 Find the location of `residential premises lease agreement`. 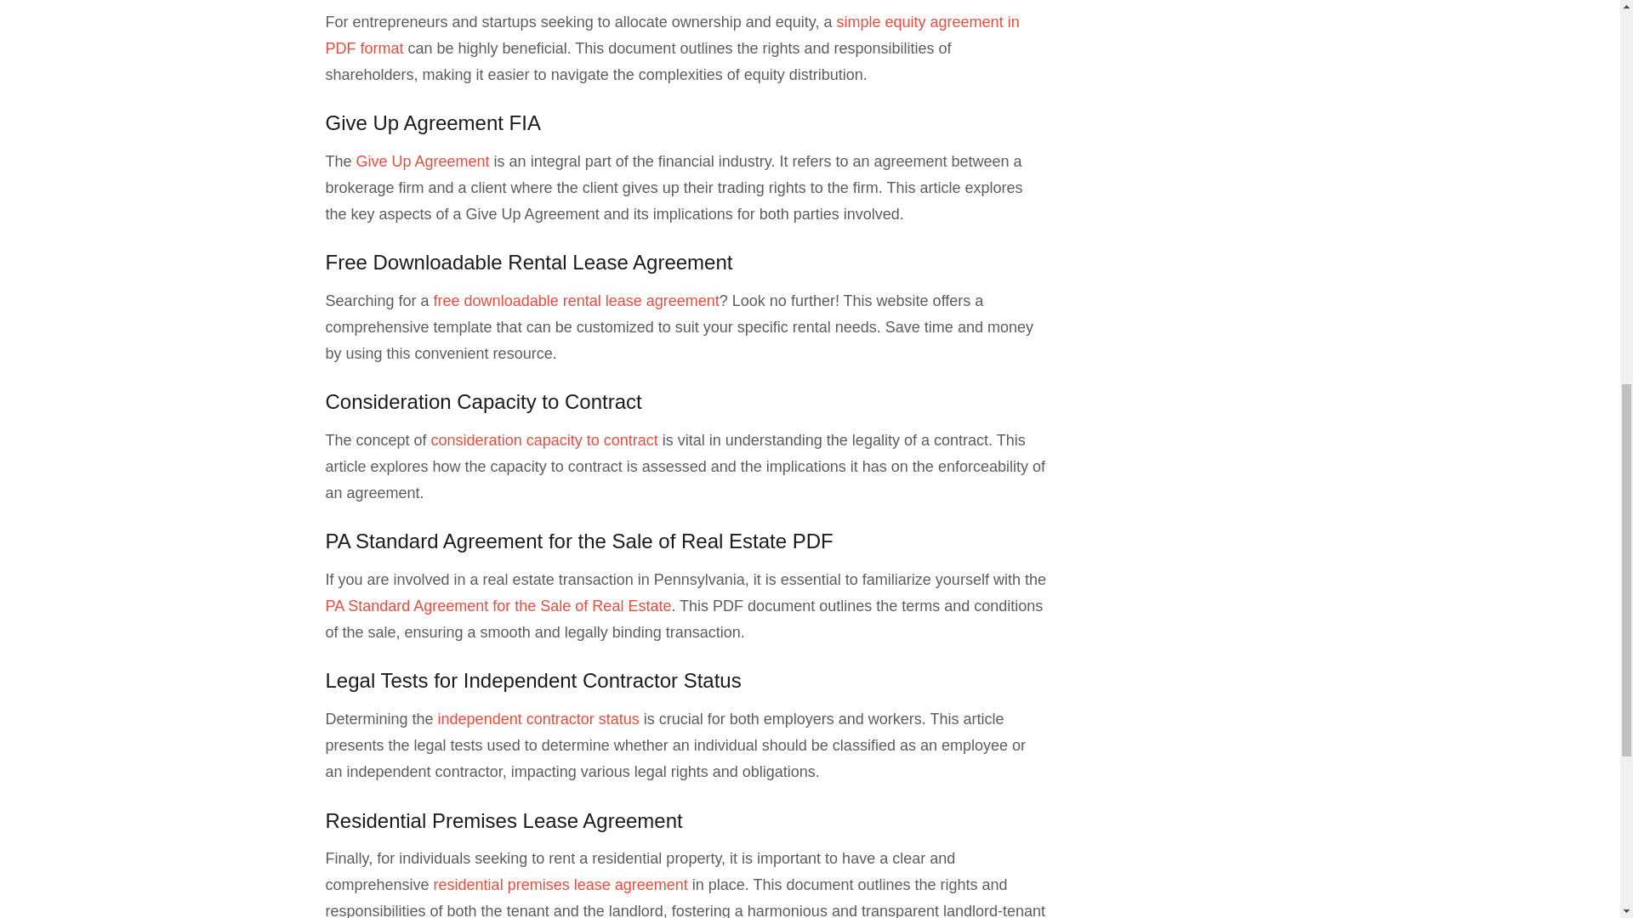

residential premises lease agreement is located at coordinates (560, 884).